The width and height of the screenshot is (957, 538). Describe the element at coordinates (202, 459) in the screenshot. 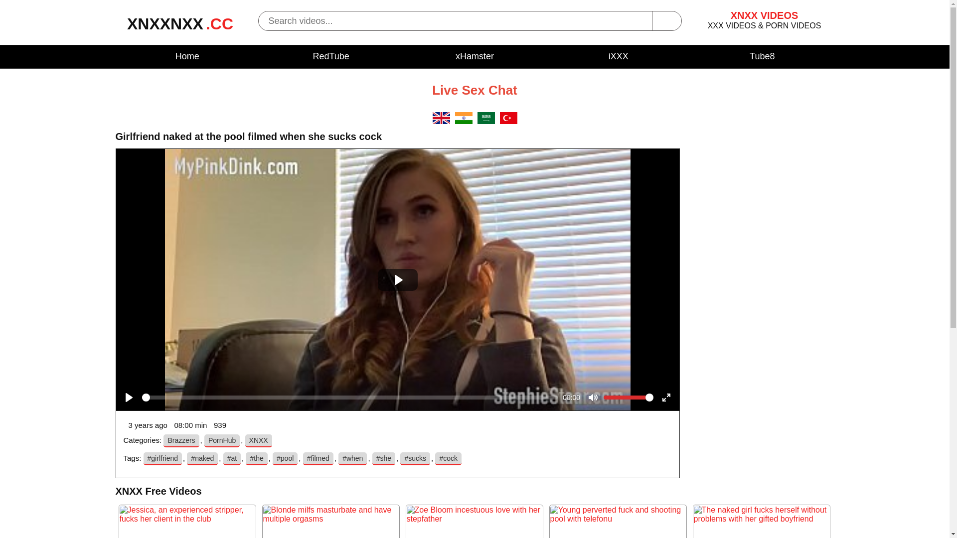

I see `#naked` at that location.